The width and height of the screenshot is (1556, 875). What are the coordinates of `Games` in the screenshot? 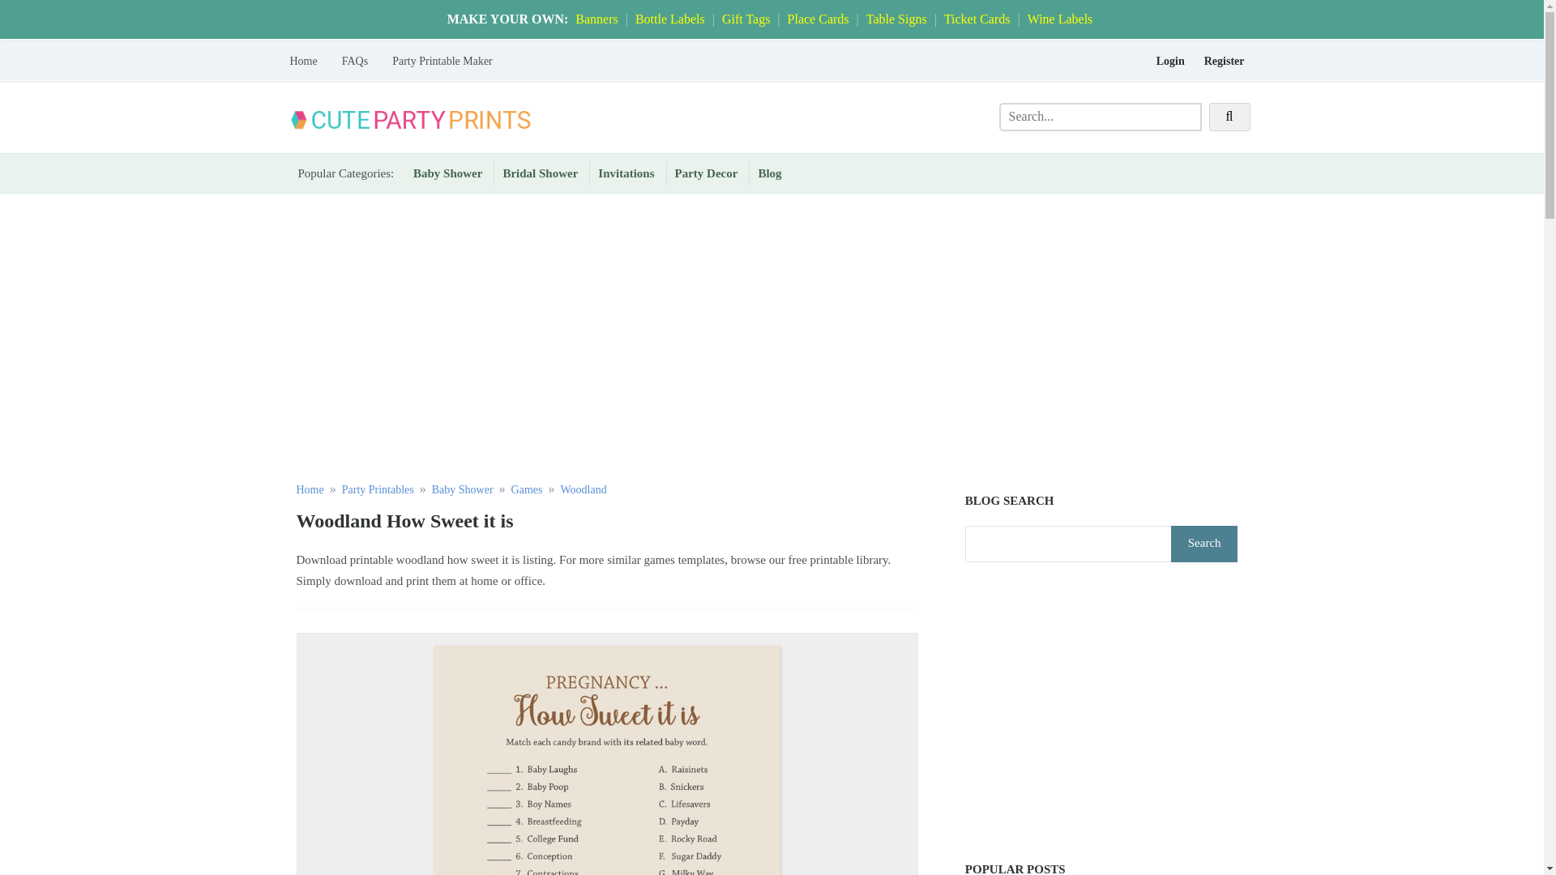 It's located at (527, 489).